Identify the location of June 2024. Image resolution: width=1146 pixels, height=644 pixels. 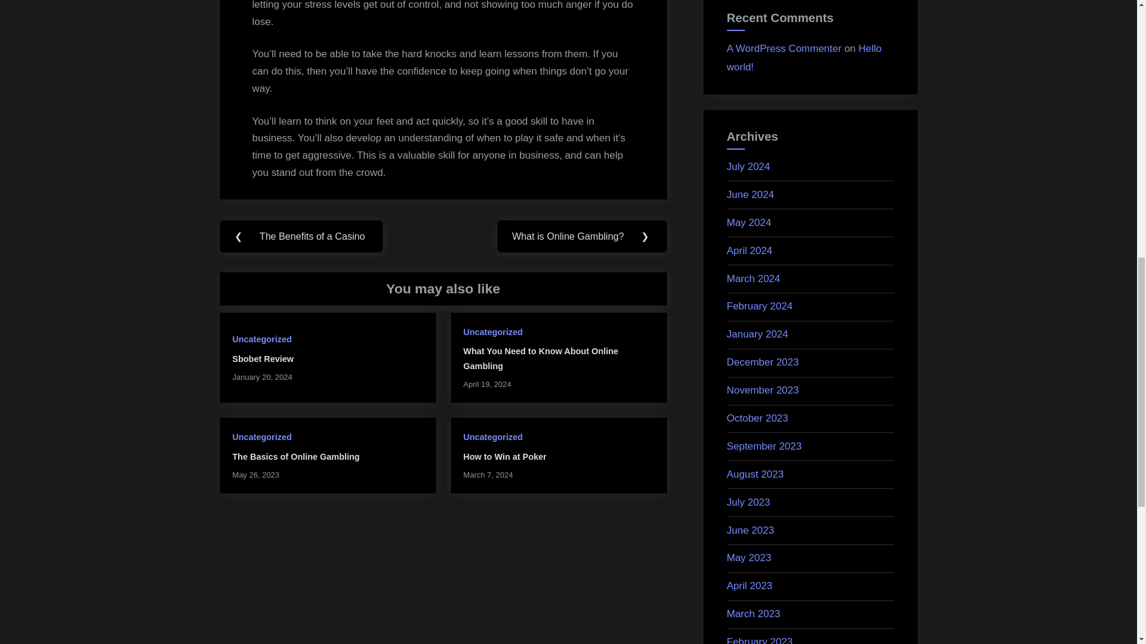
(750, 194).